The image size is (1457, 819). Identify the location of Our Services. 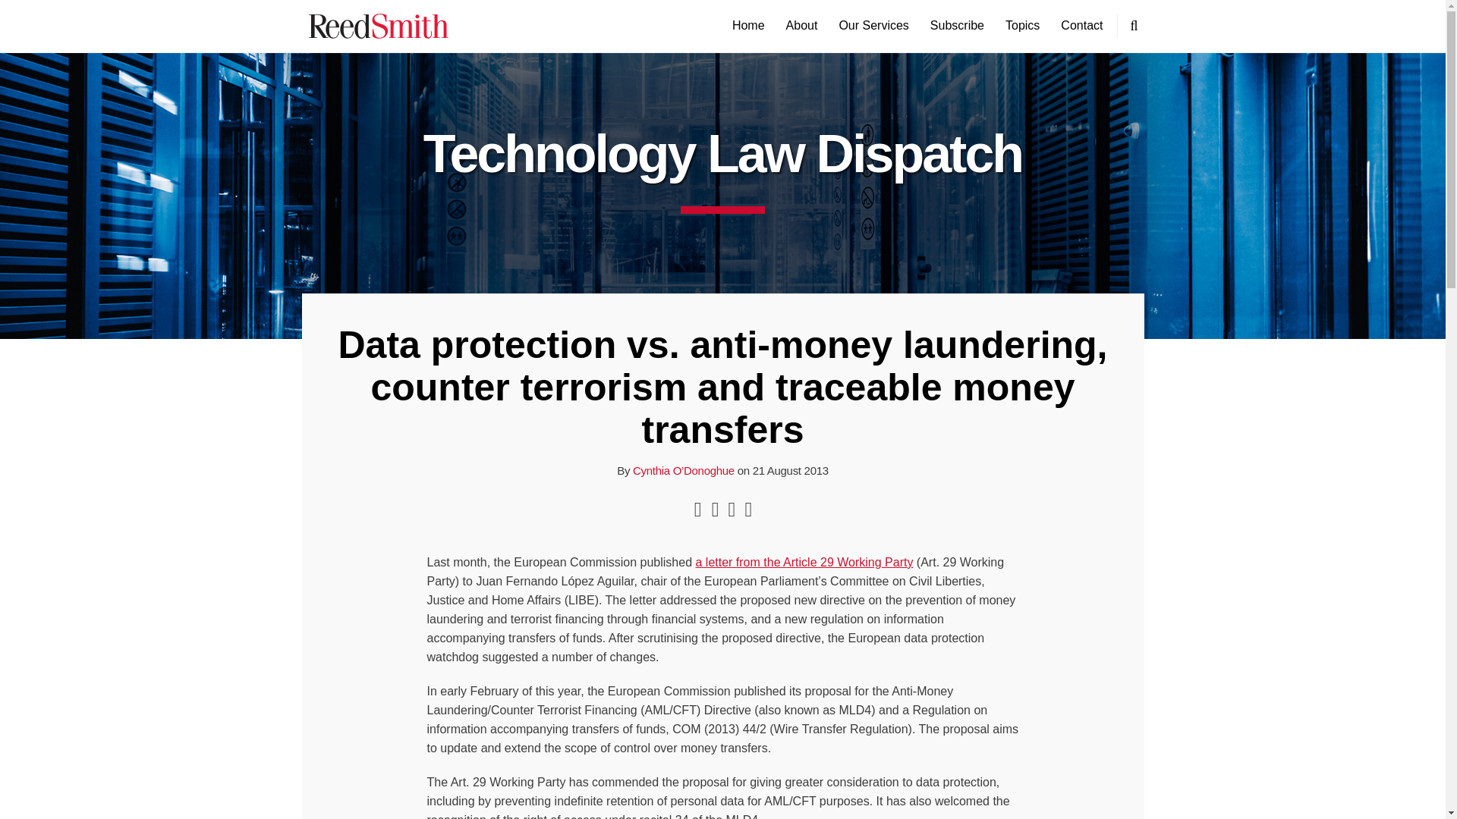
(873, 26).